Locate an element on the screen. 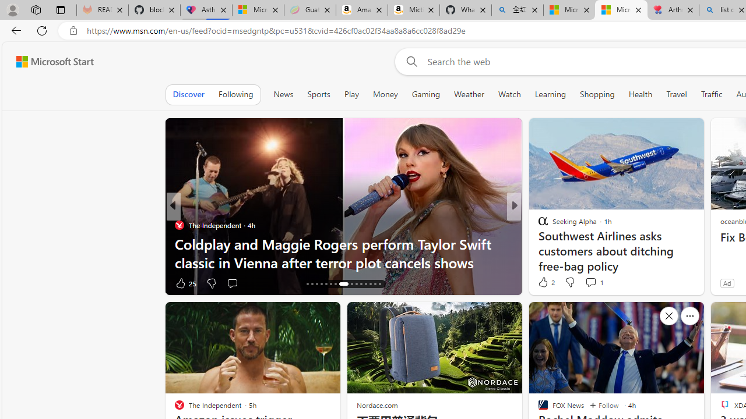  View comments 9 Comment is located at coordinates (591, 283).